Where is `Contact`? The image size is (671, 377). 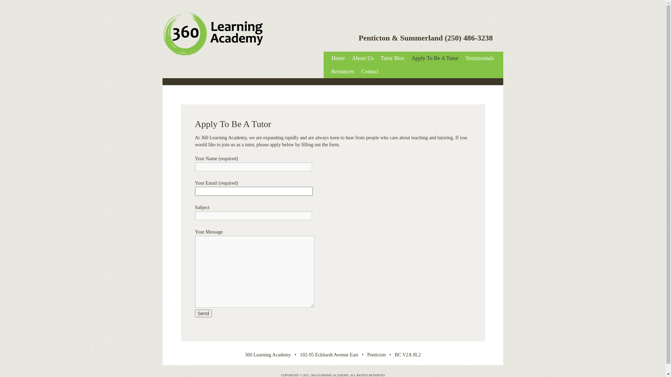
Contact is located at coordinates (370, 72).